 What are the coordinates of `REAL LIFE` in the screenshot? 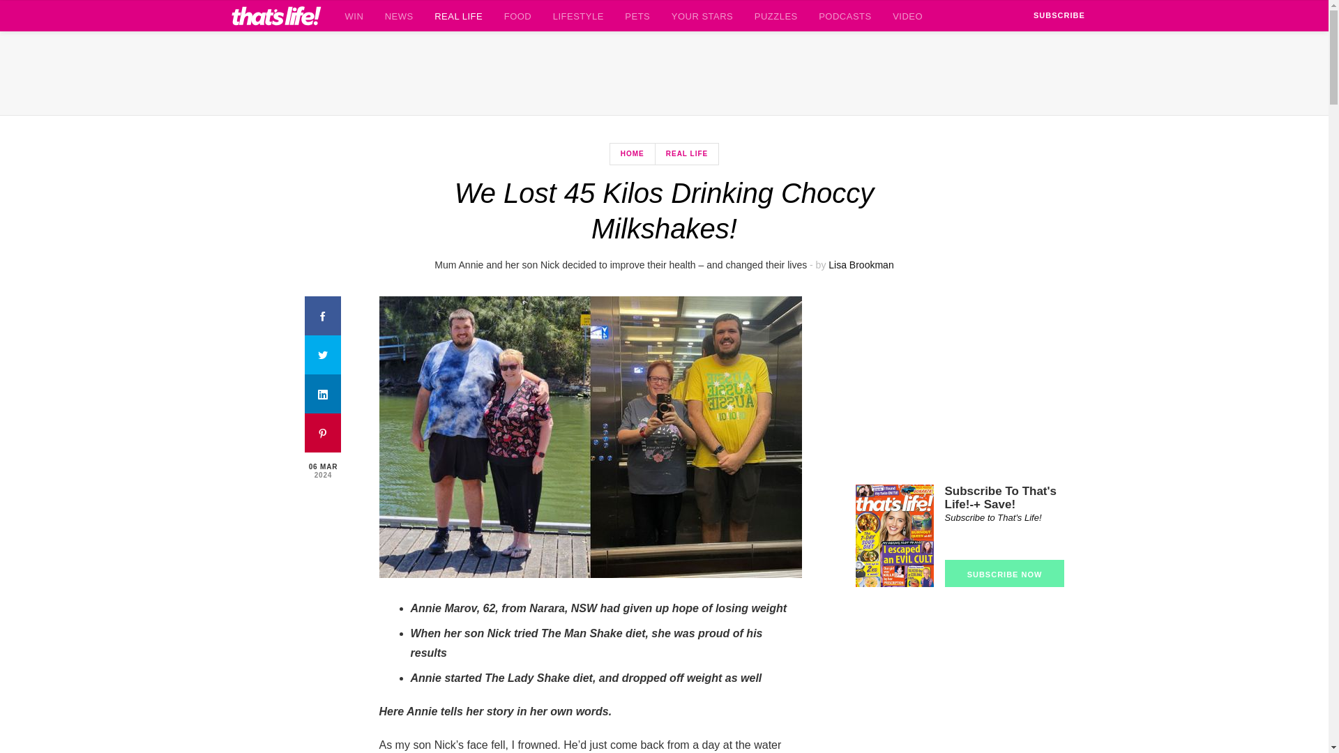 It's located at (686, 154).